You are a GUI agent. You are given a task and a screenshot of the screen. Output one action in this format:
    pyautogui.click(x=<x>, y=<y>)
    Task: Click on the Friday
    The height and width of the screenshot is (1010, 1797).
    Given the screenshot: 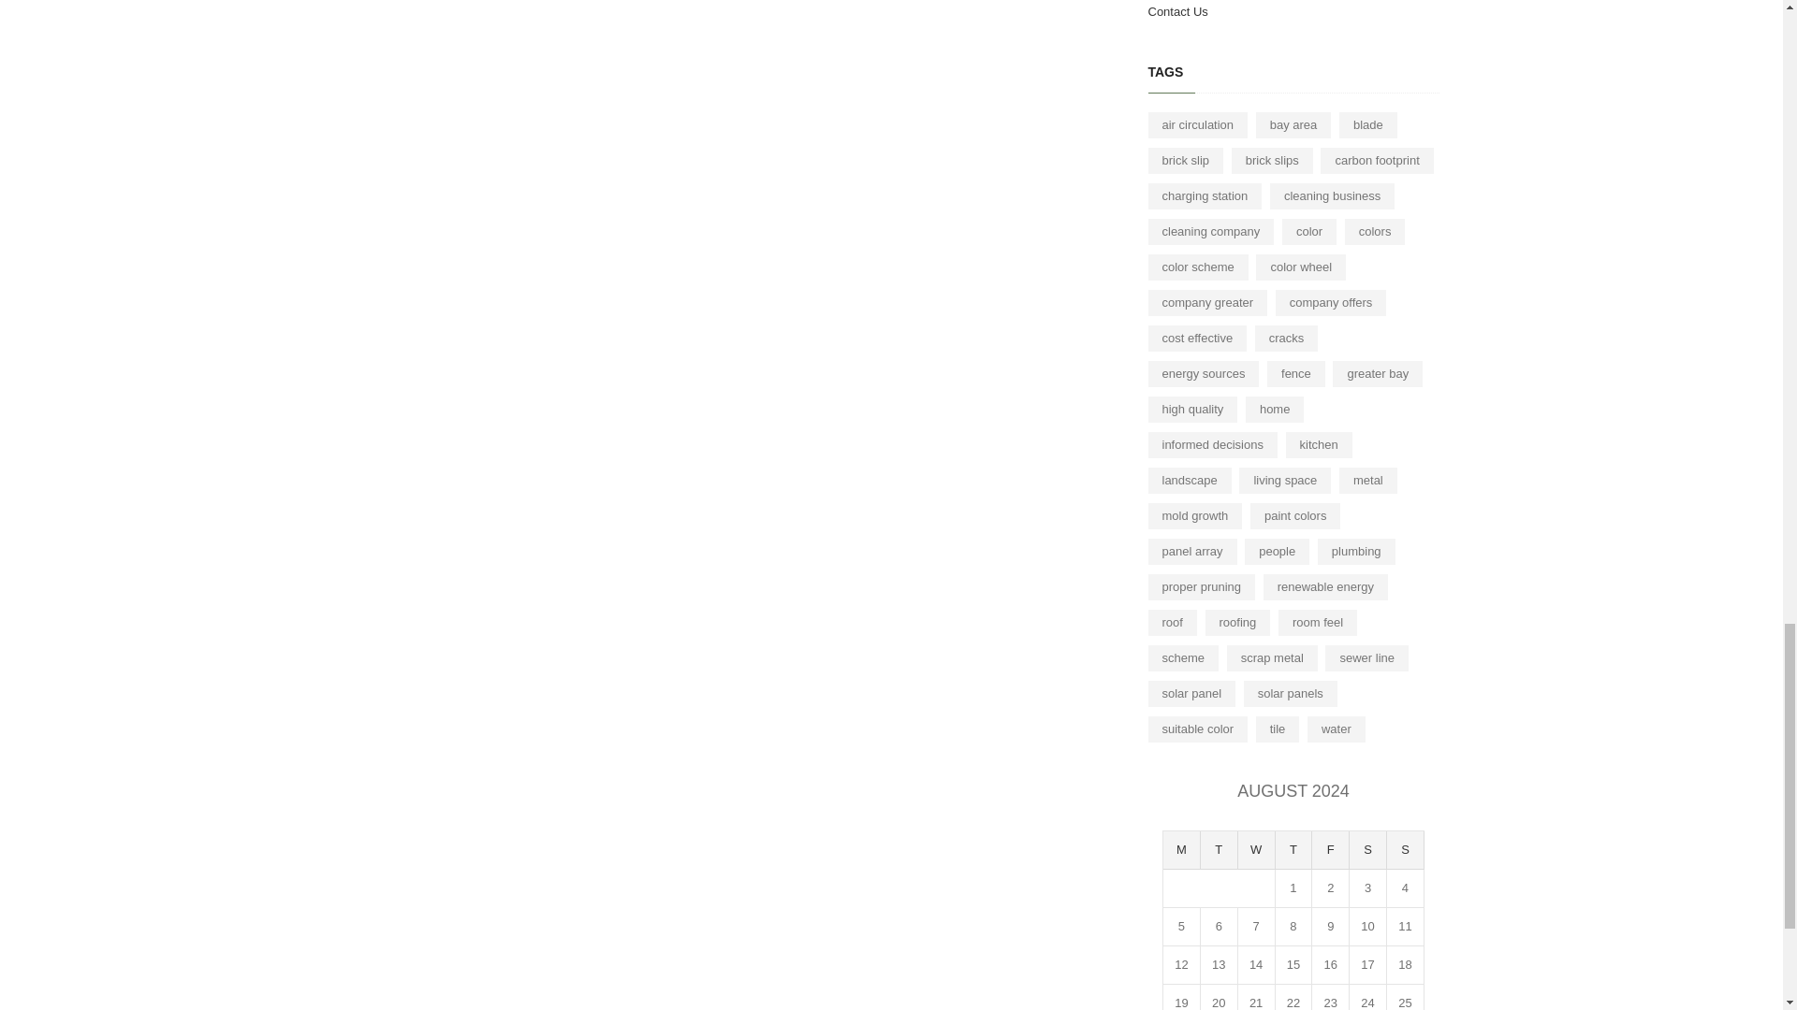 What is the action you would take?
    pyautogui.click(x=1330, y=849)
    